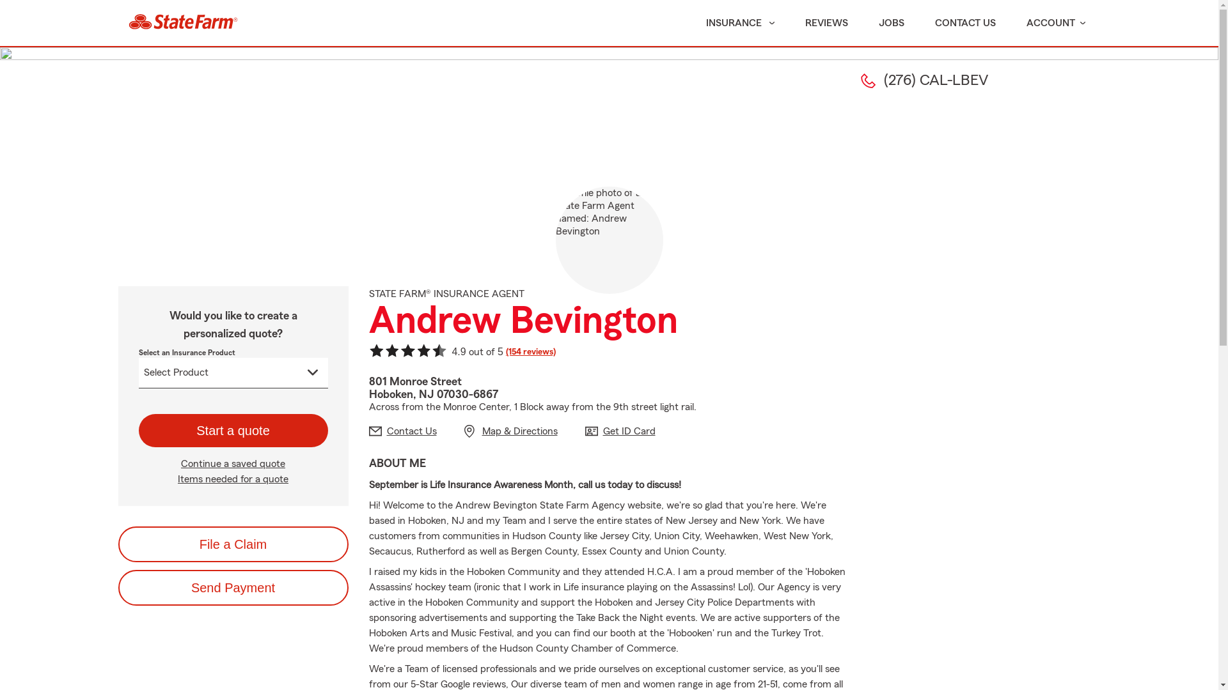 The width and height of the screenshot is (1228, 690). What do you see at coordinates (511, 431) in the screenshot?
I see `Map & Directions` at bounding box center [511, 431].